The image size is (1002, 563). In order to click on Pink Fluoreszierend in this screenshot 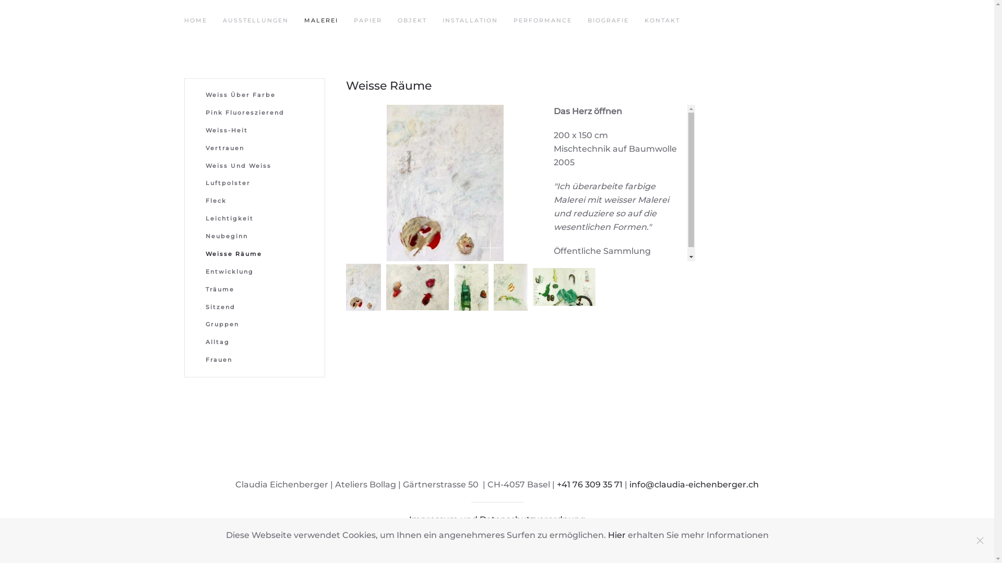, I will do `click(255, 113)`.